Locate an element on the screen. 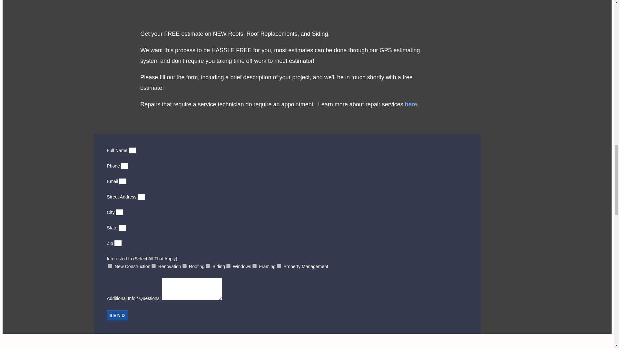  Renovation is located at coordinates (153, 266).